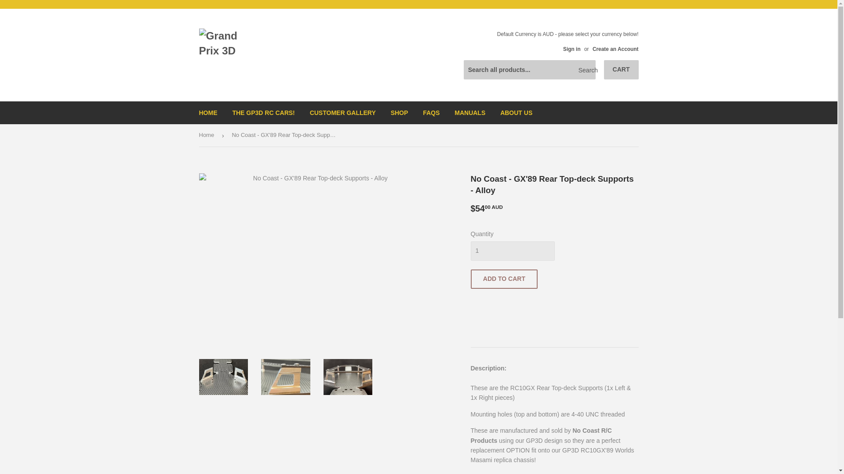 The image size is (844, 474). I want to click on HOME, so click(208, 112).